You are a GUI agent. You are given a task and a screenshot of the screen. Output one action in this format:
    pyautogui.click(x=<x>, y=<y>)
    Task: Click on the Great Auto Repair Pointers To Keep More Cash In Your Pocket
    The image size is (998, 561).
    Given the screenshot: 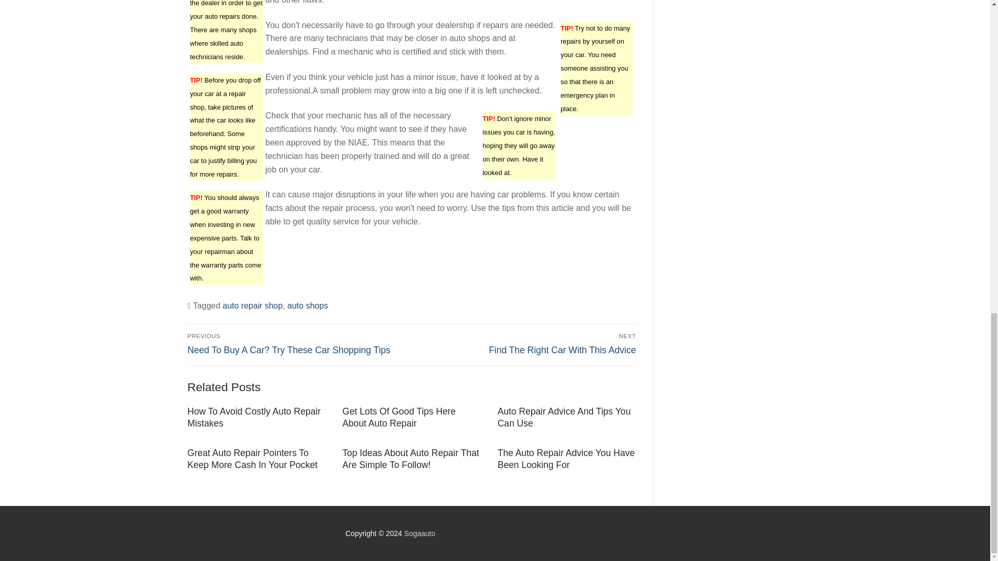 What is the action you would take?
    pyautogui.click(x=252, y=459)
    